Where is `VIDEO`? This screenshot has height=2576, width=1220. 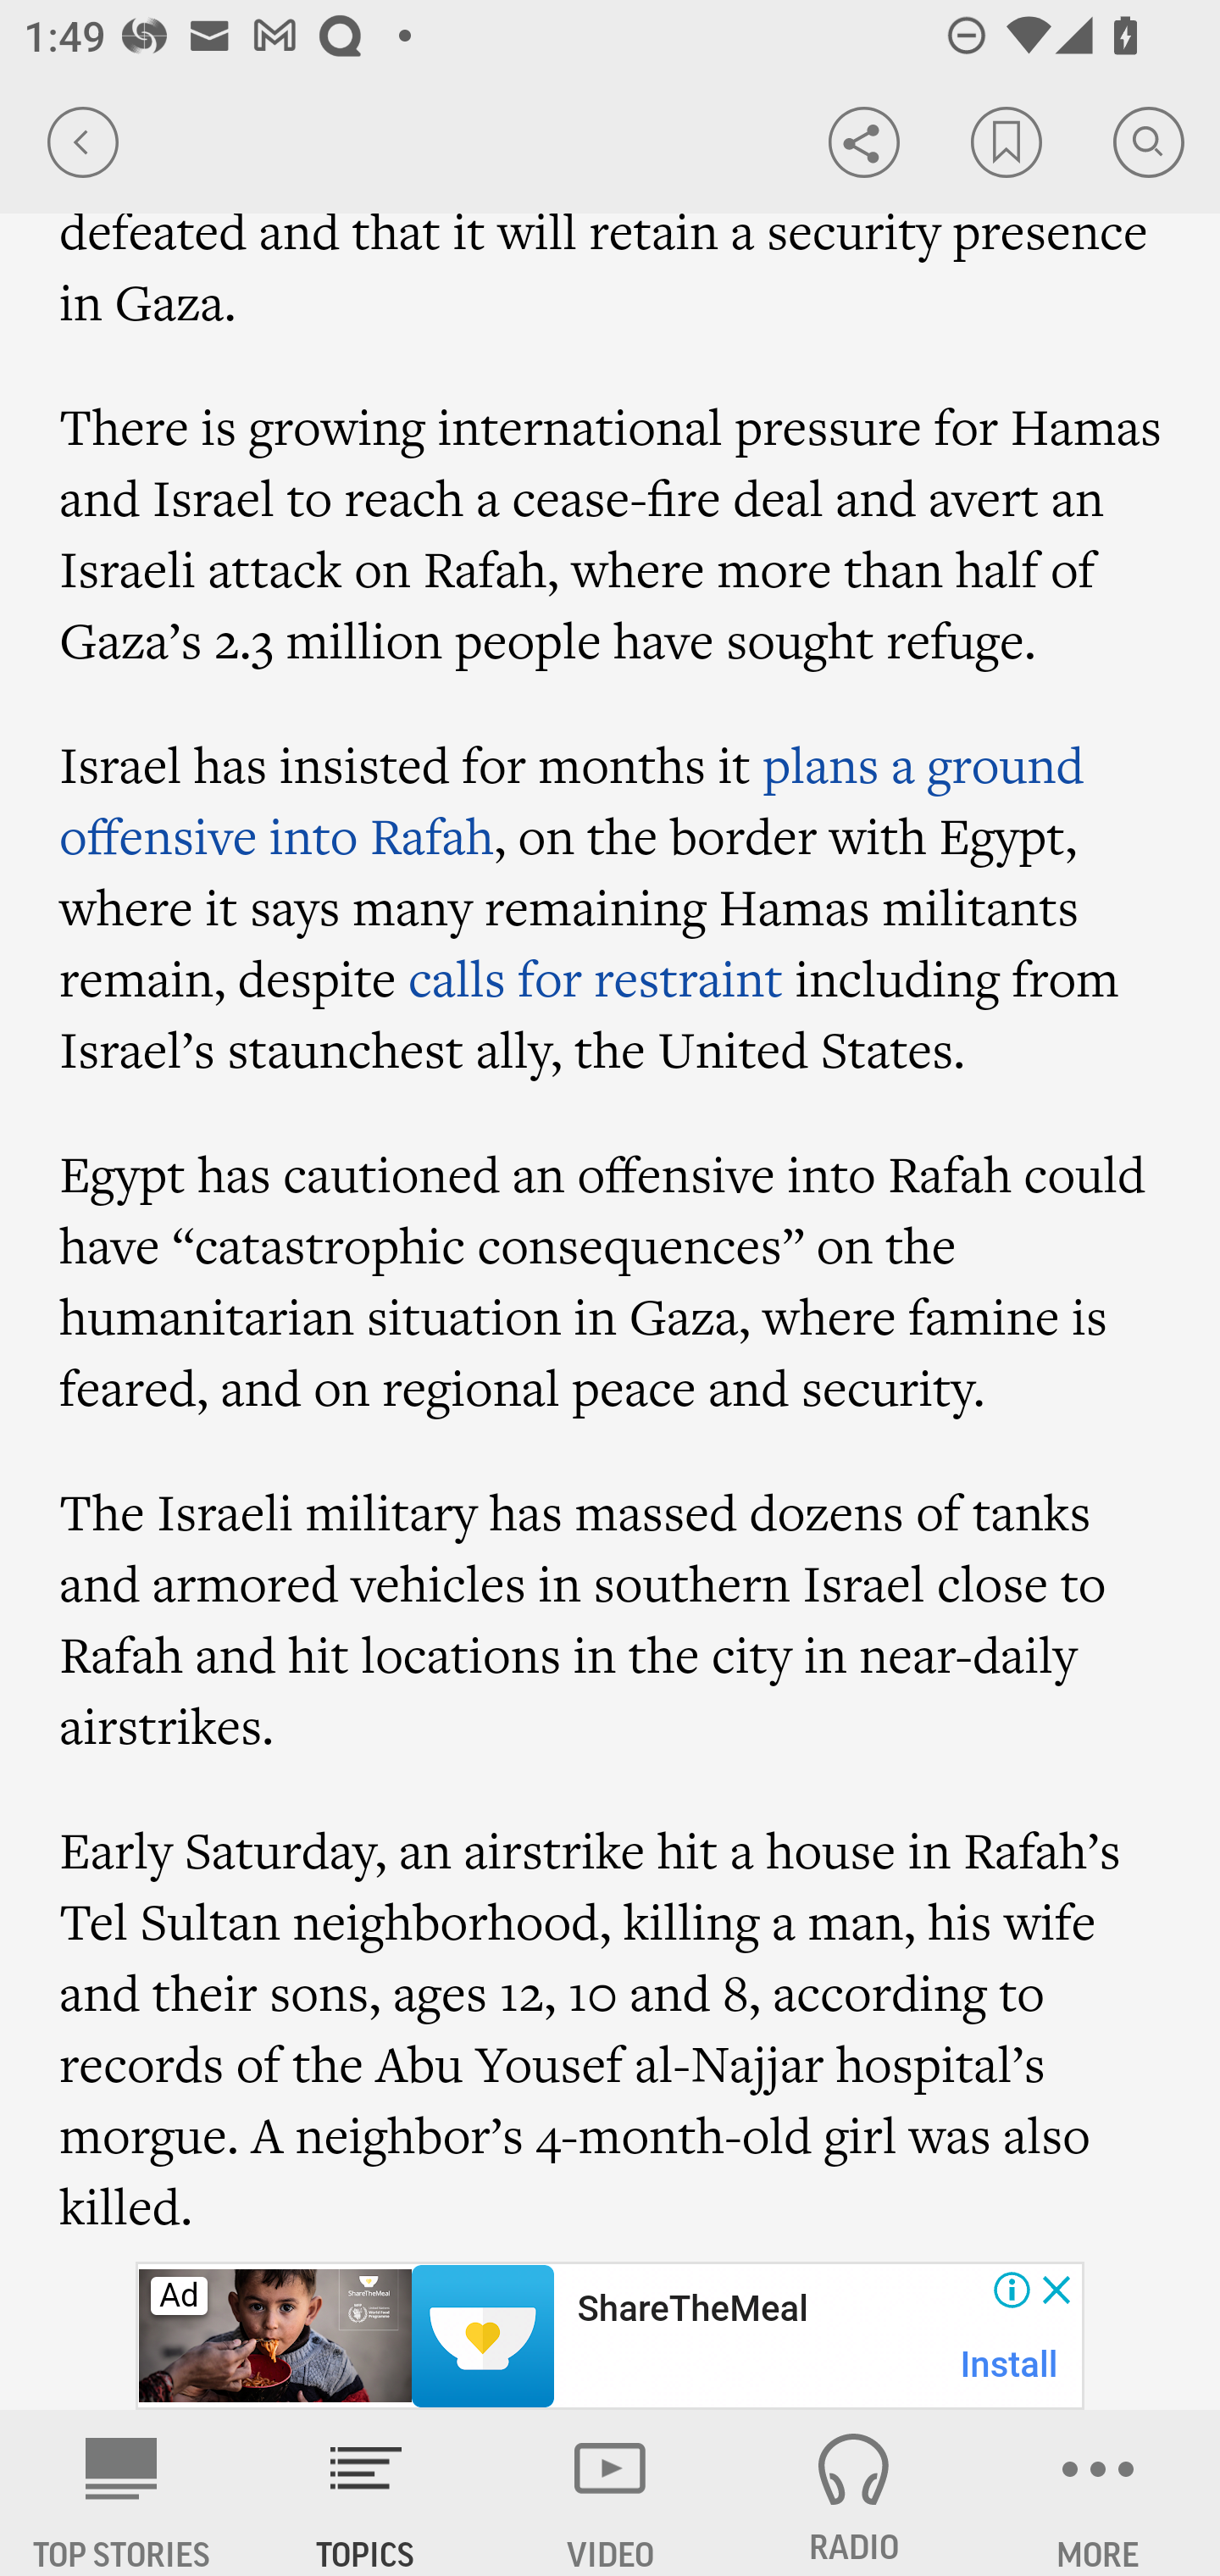 VIDEO is located at coordinates (610, 2493).